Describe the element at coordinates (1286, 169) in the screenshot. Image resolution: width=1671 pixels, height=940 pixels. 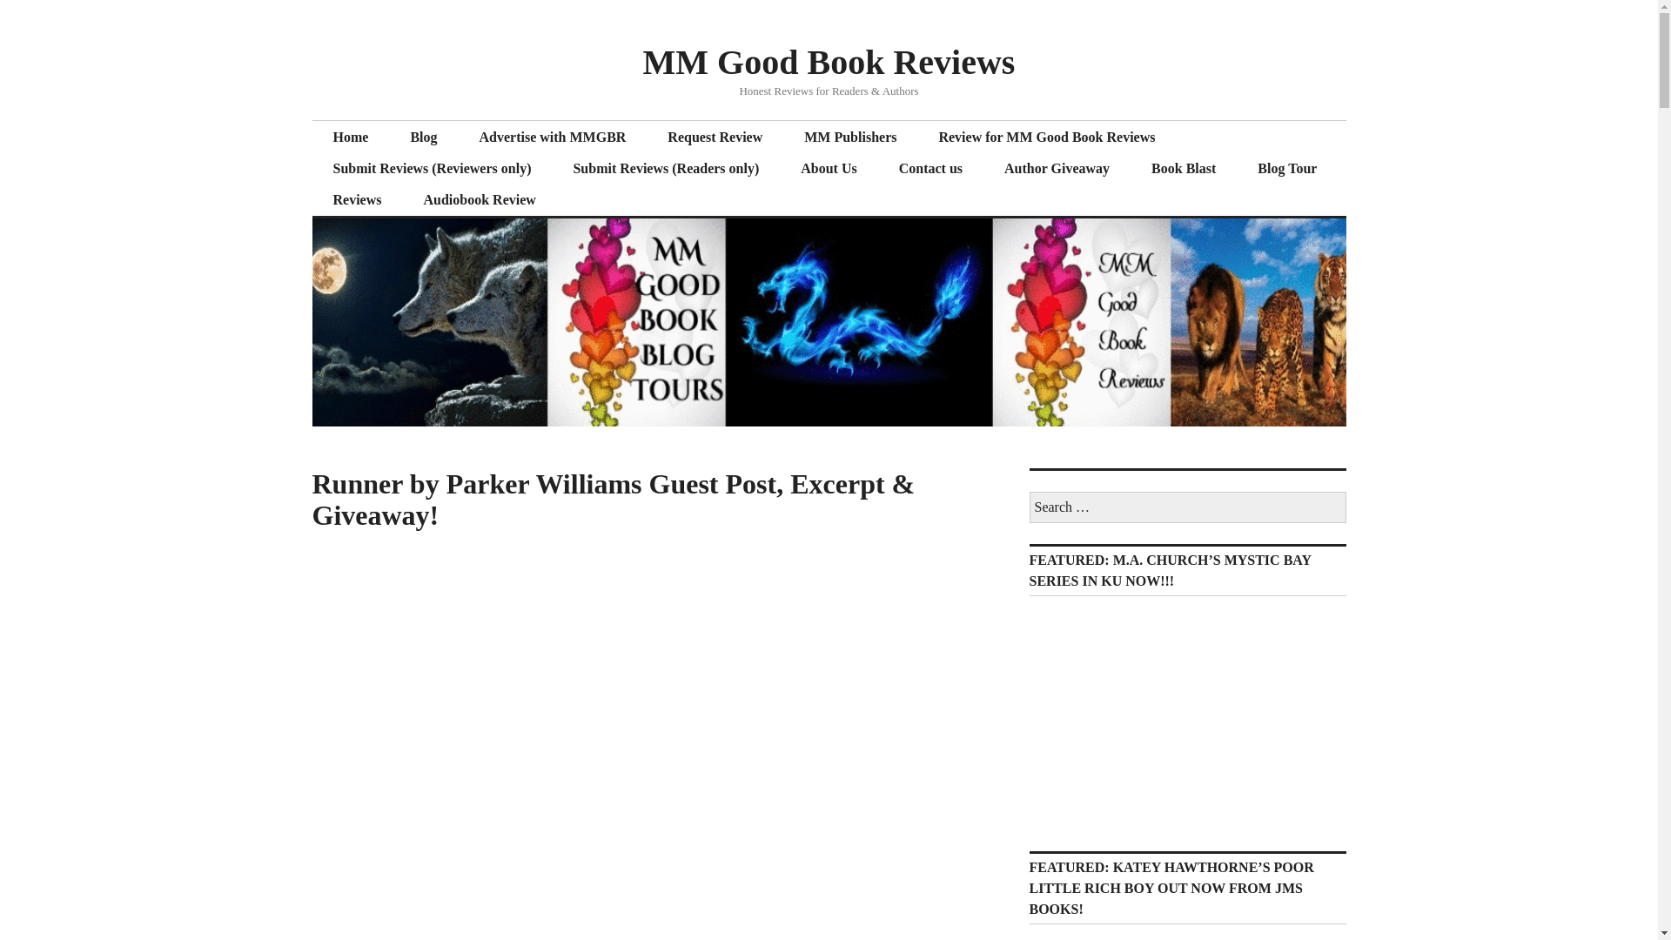
I see `Blog Tour` at that location.